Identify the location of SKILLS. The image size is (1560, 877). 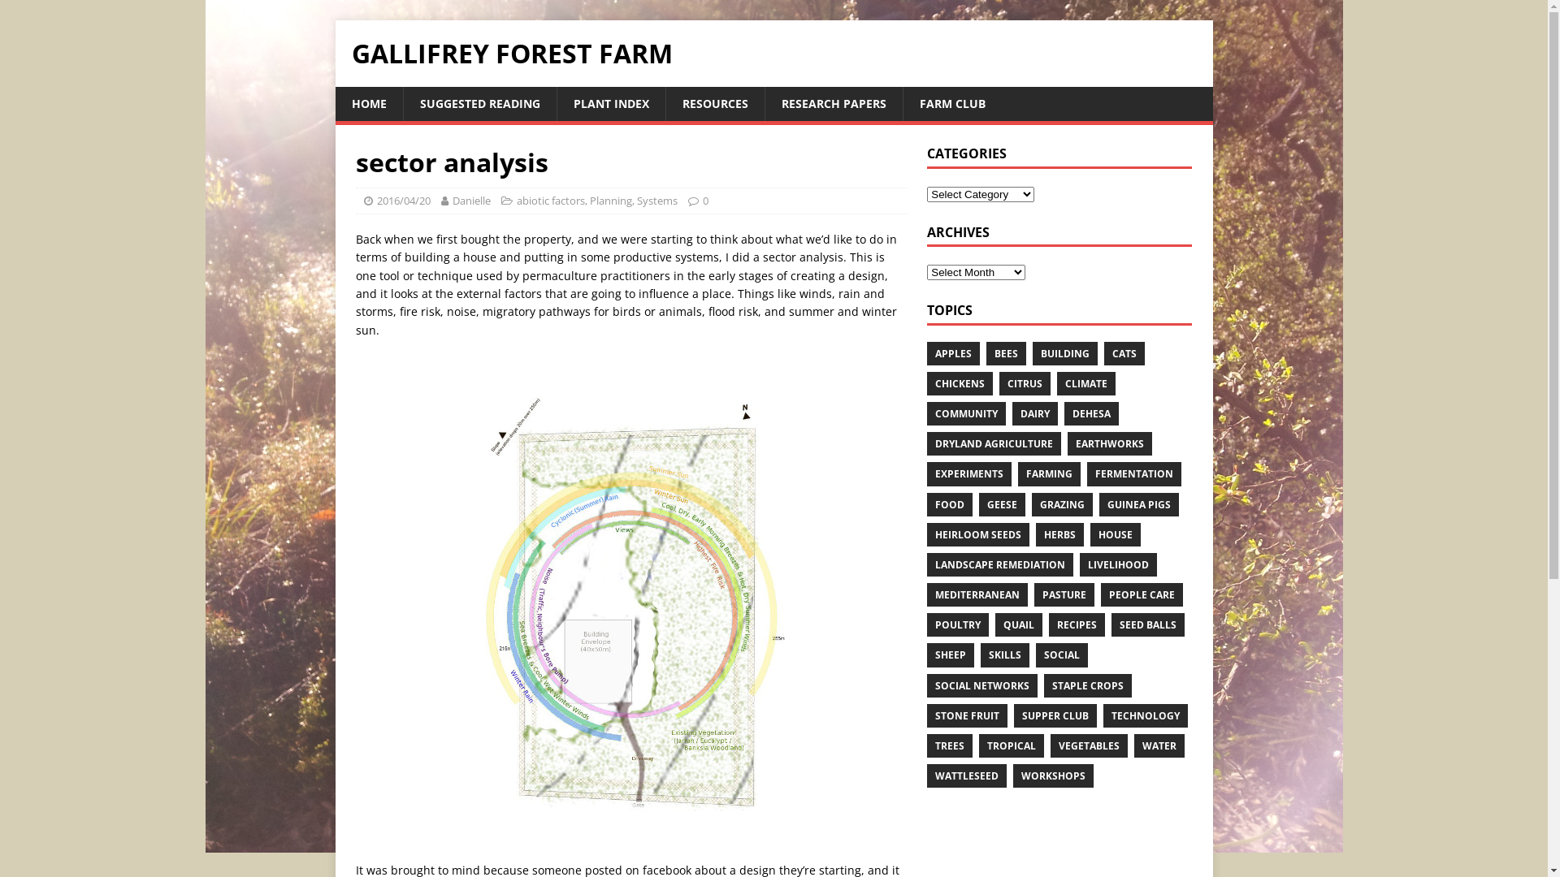
(1005, 655).